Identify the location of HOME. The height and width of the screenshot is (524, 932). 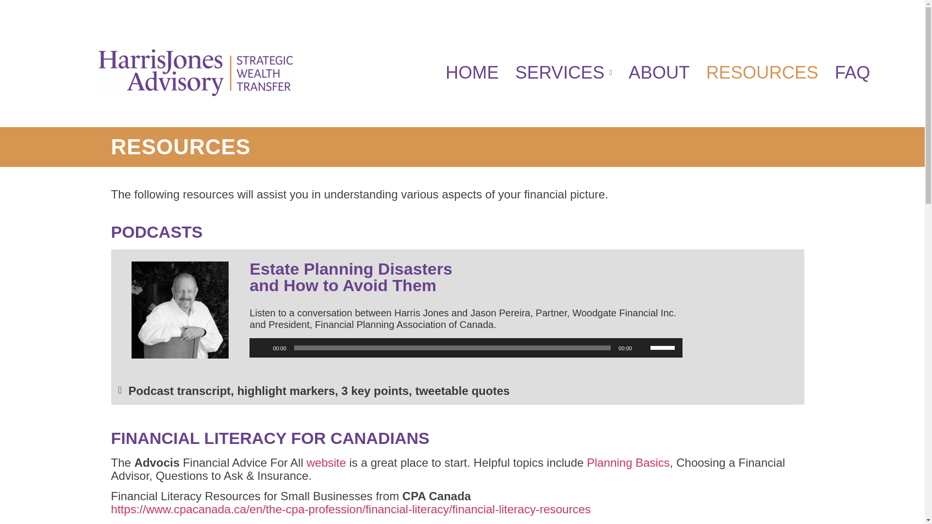
(472, 73).